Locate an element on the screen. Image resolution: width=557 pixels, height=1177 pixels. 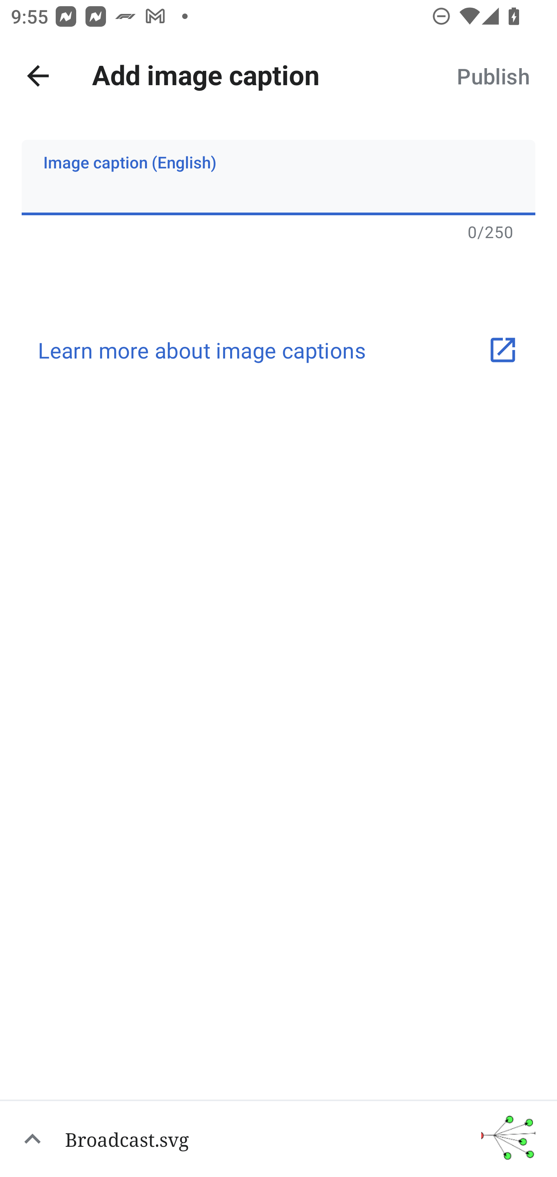
Learn more about image captions is located at coordinates (278, 350).